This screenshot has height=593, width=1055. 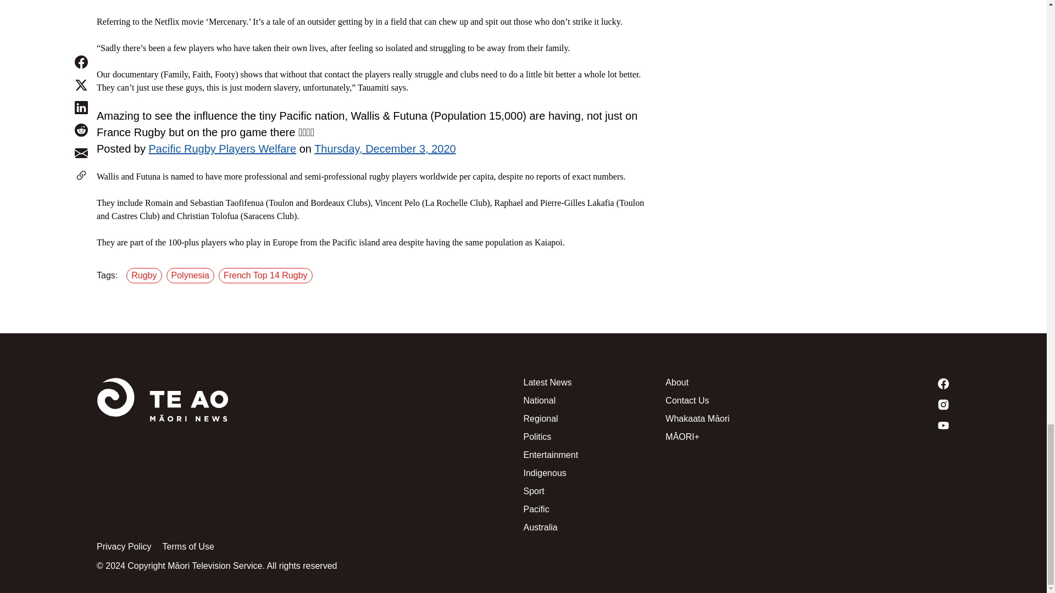 I want to click on Thursday, December 3, 2020, so click(x=385, y=148).